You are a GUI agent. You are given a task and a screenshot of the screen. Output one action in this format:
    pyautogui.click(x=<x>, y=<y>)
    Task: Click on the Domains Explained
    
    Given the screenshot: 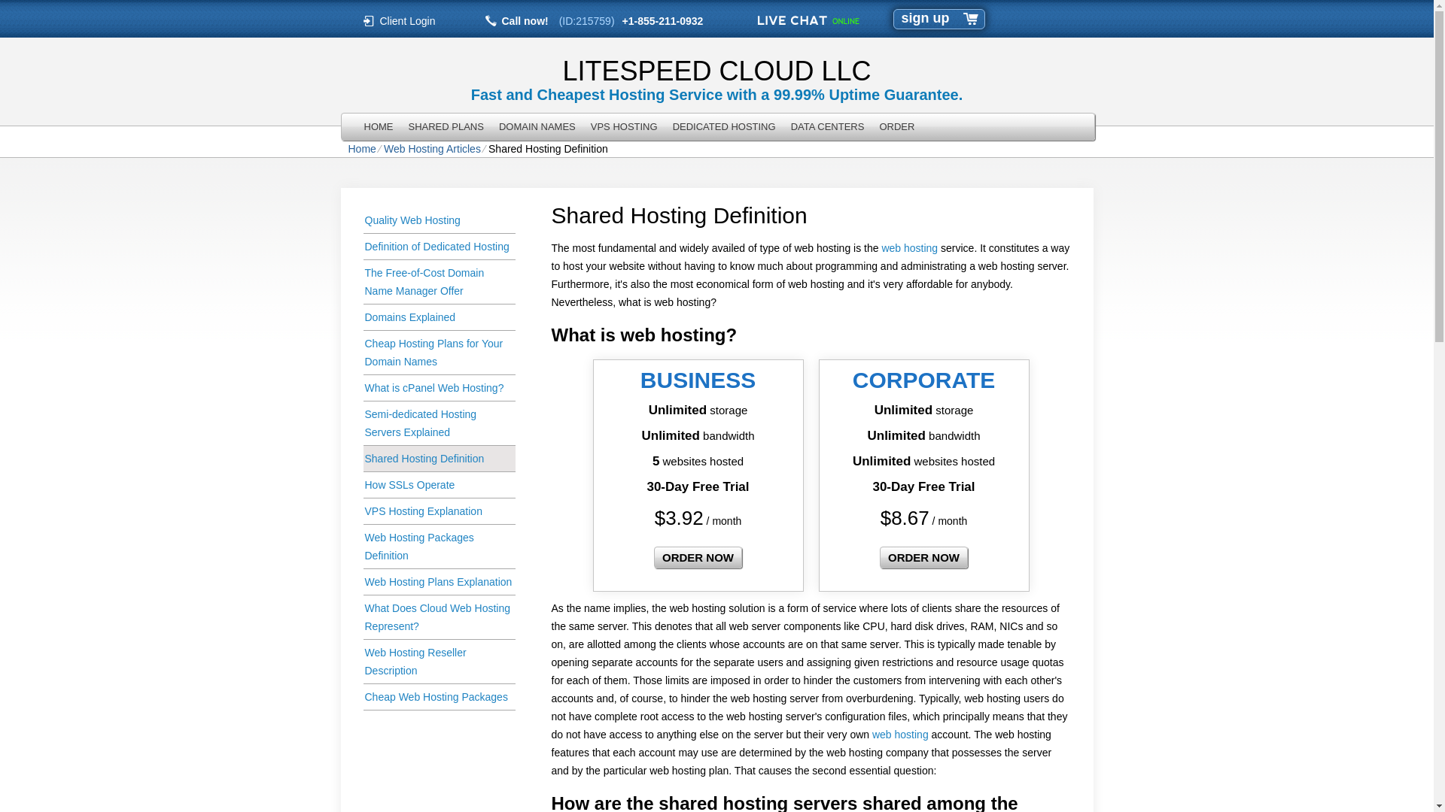 What is the action you would take?
    pyautogui.click(x=438, y=317)
    